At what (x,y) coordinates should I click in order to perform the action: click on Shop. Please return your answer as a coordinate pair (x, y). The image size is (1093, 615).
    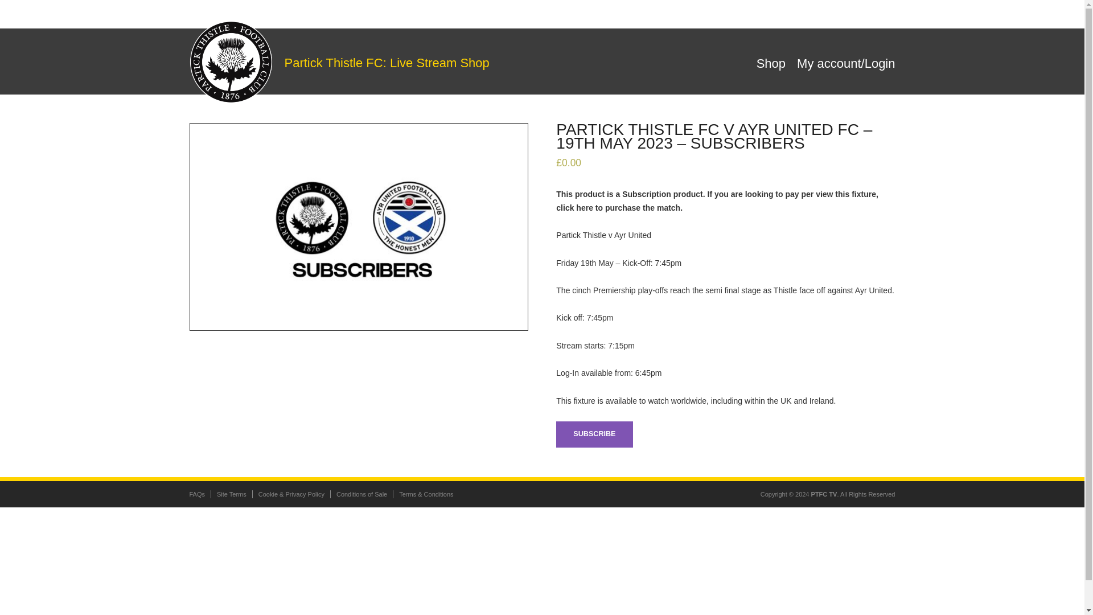
    Looking at the image, I should click on (774, 63).